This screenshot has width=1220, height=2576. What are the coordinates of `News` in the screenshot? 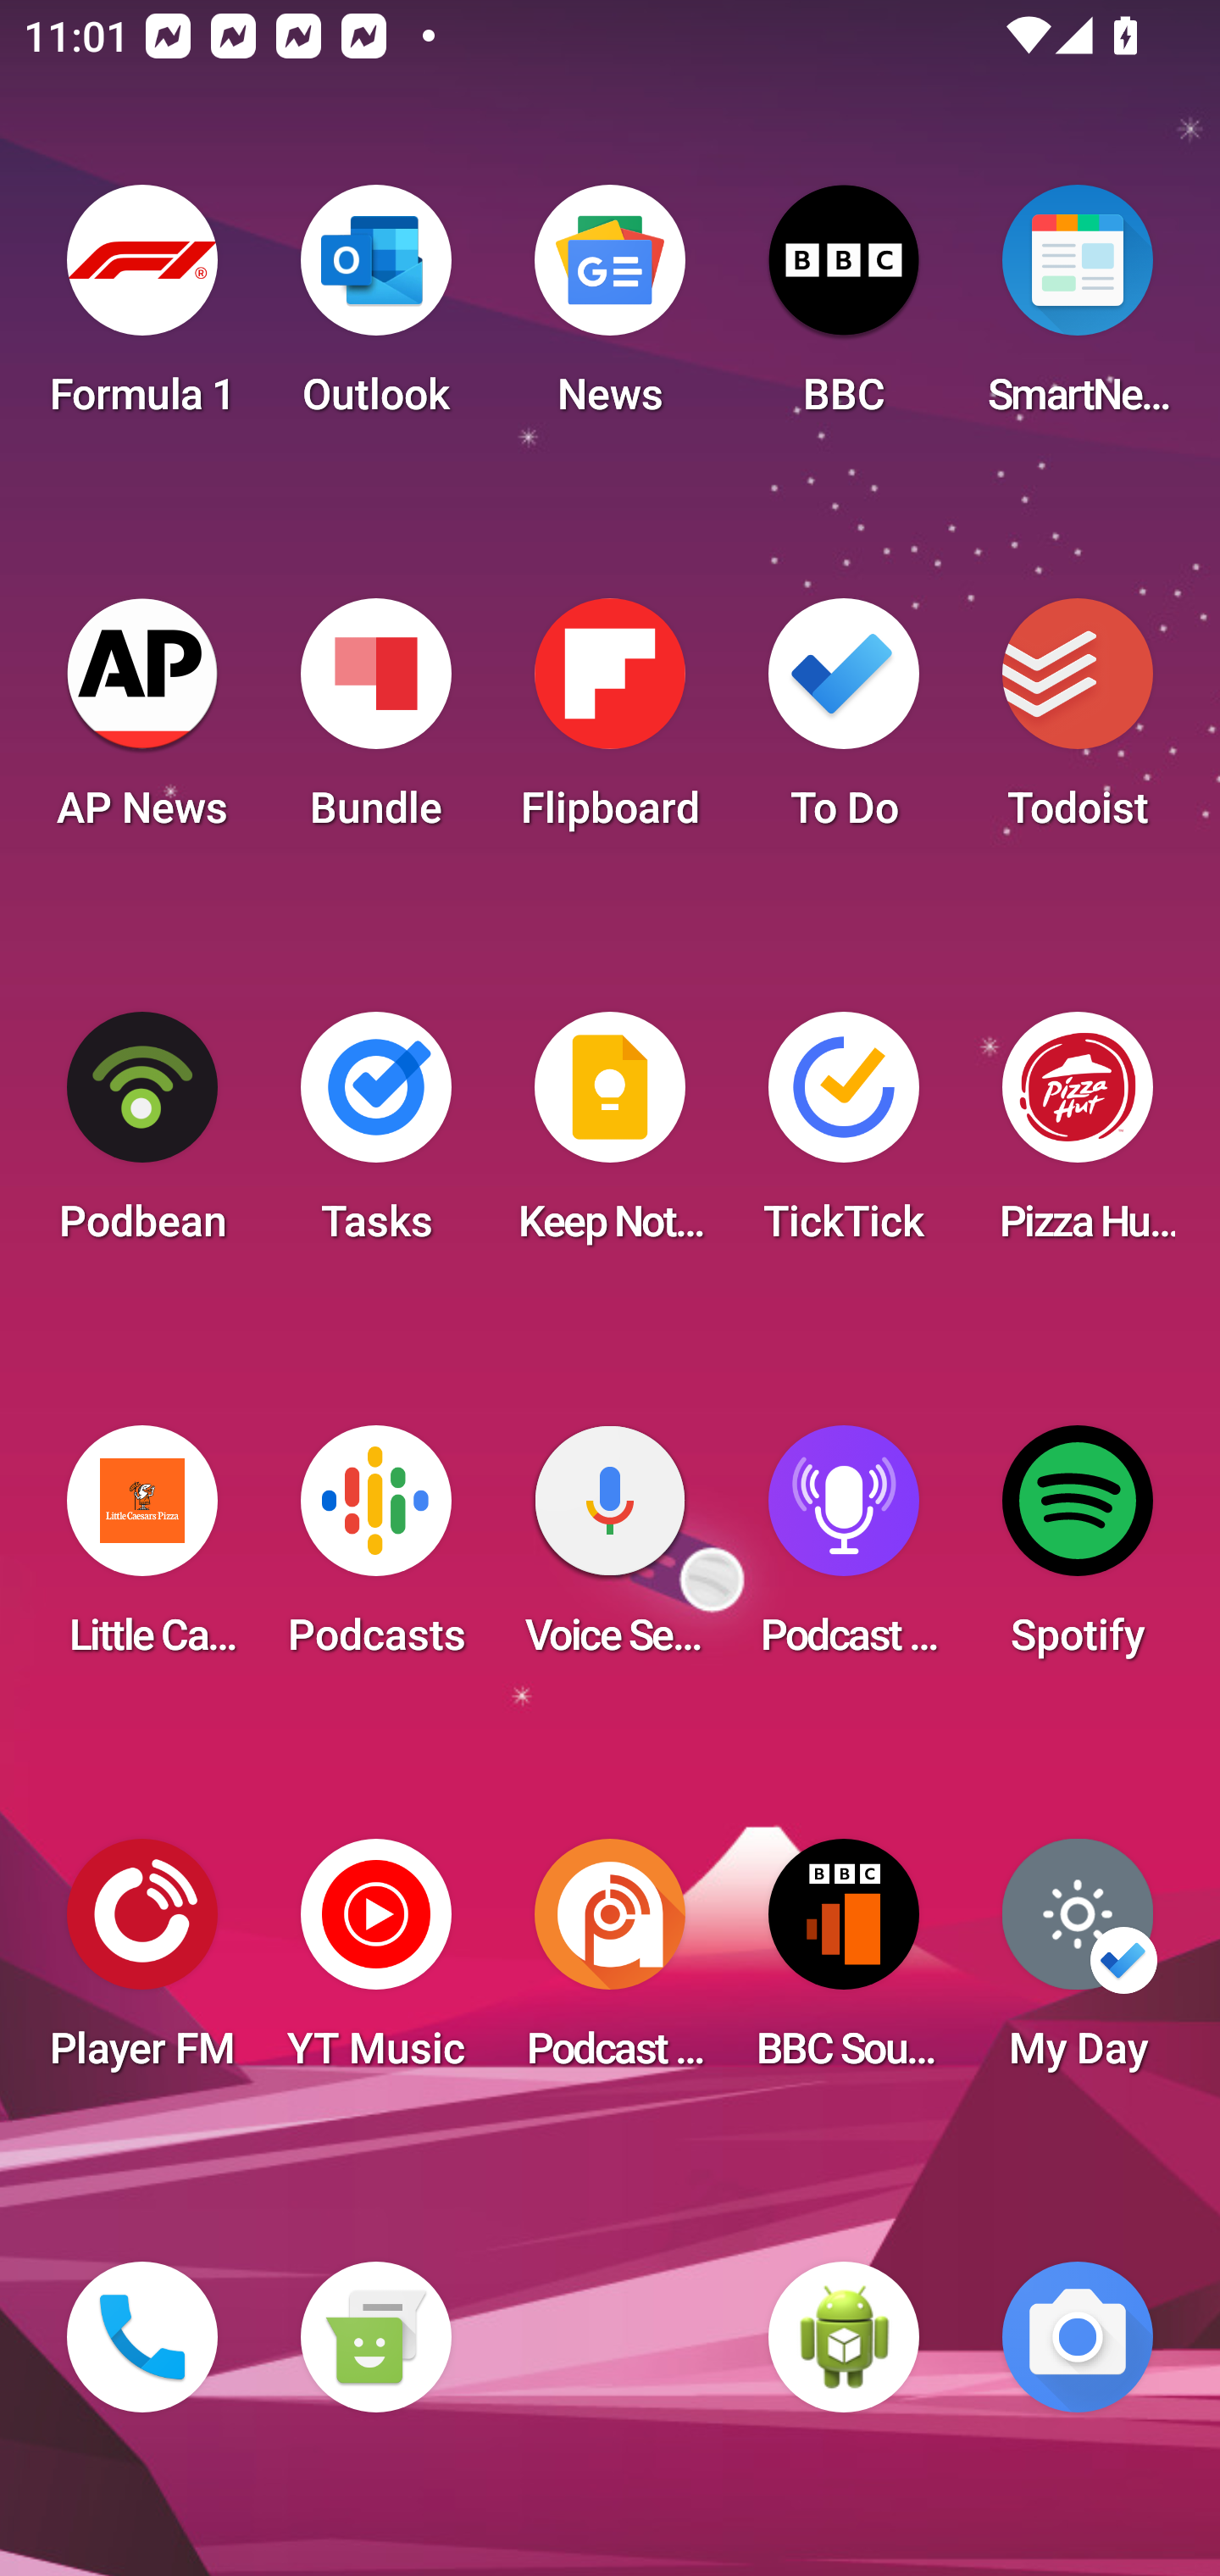 It's located at (610, 310).